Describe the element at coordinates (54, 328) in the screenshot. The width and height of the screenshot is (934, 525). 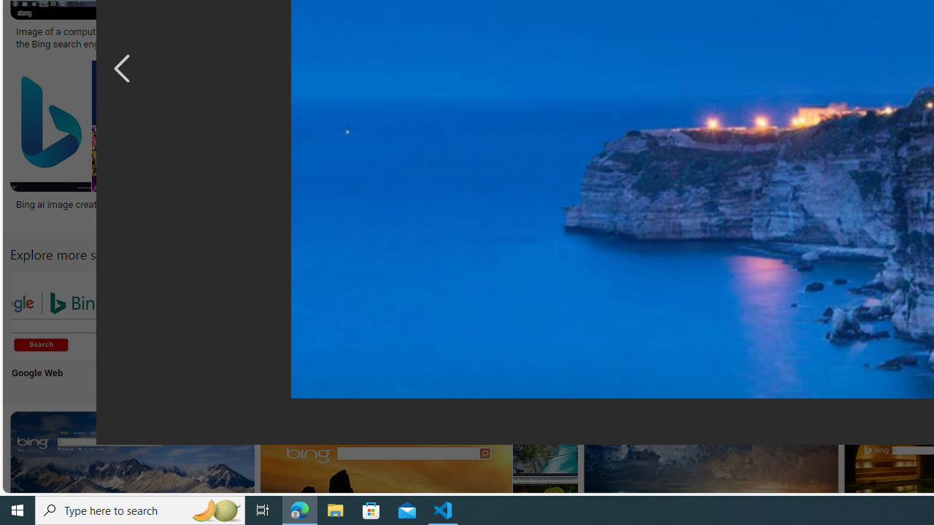
I see `Google Web` at that location.